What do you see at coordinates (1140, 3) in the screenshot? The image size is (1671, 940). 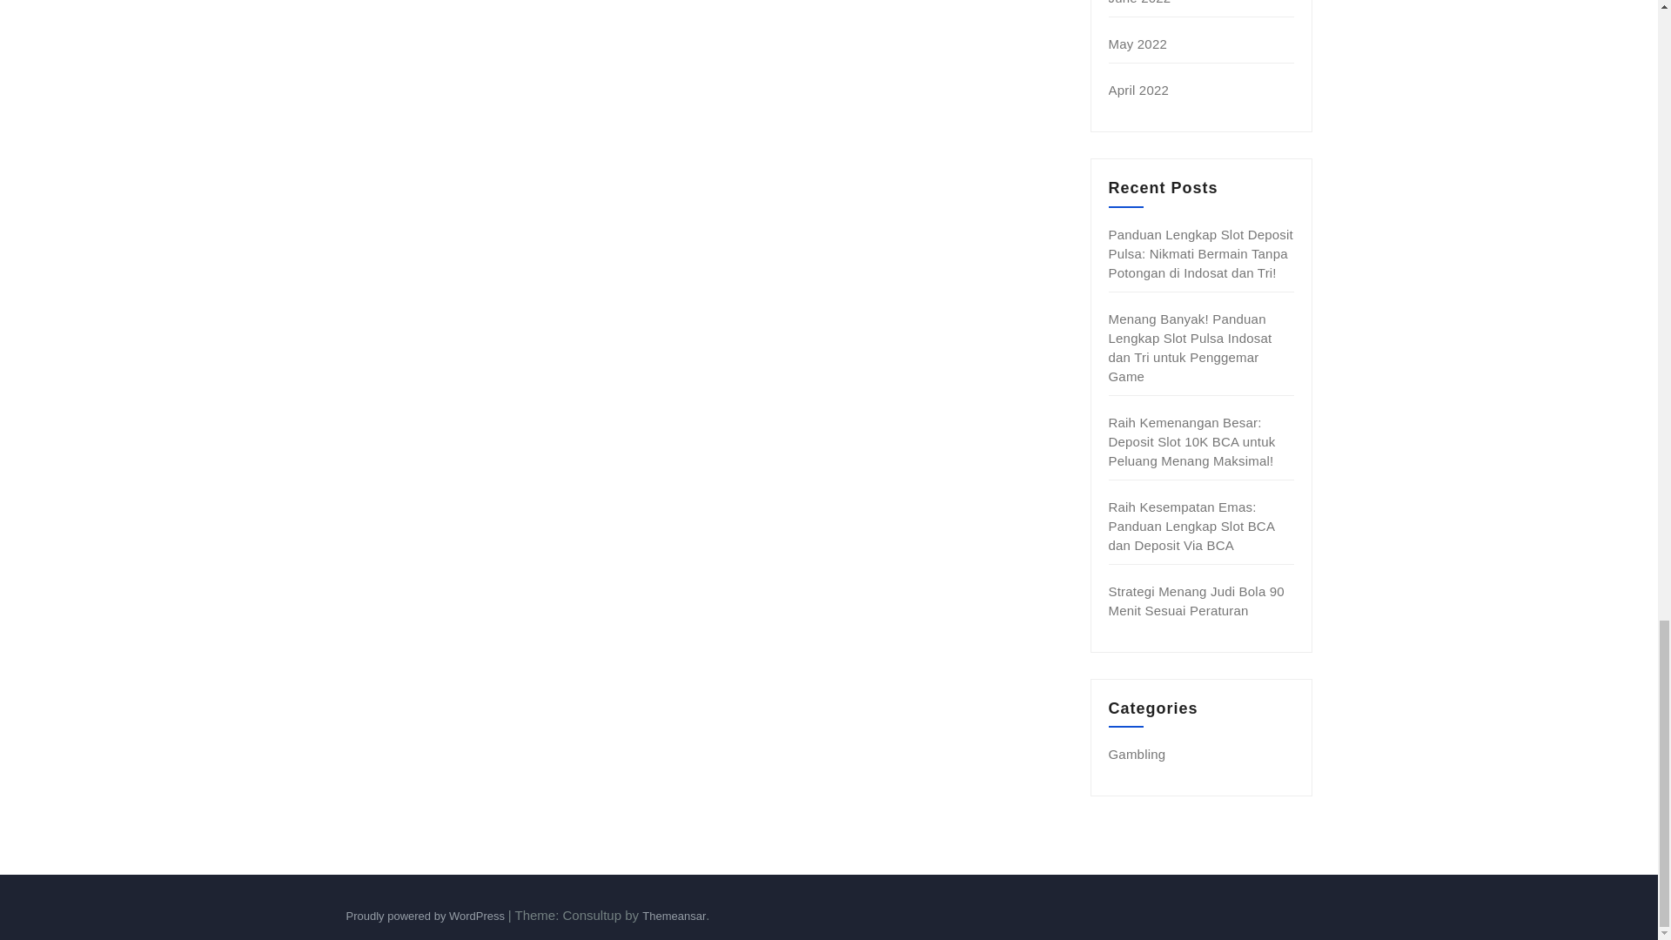 I see `June 2022` at bounding box center [1140, 3].